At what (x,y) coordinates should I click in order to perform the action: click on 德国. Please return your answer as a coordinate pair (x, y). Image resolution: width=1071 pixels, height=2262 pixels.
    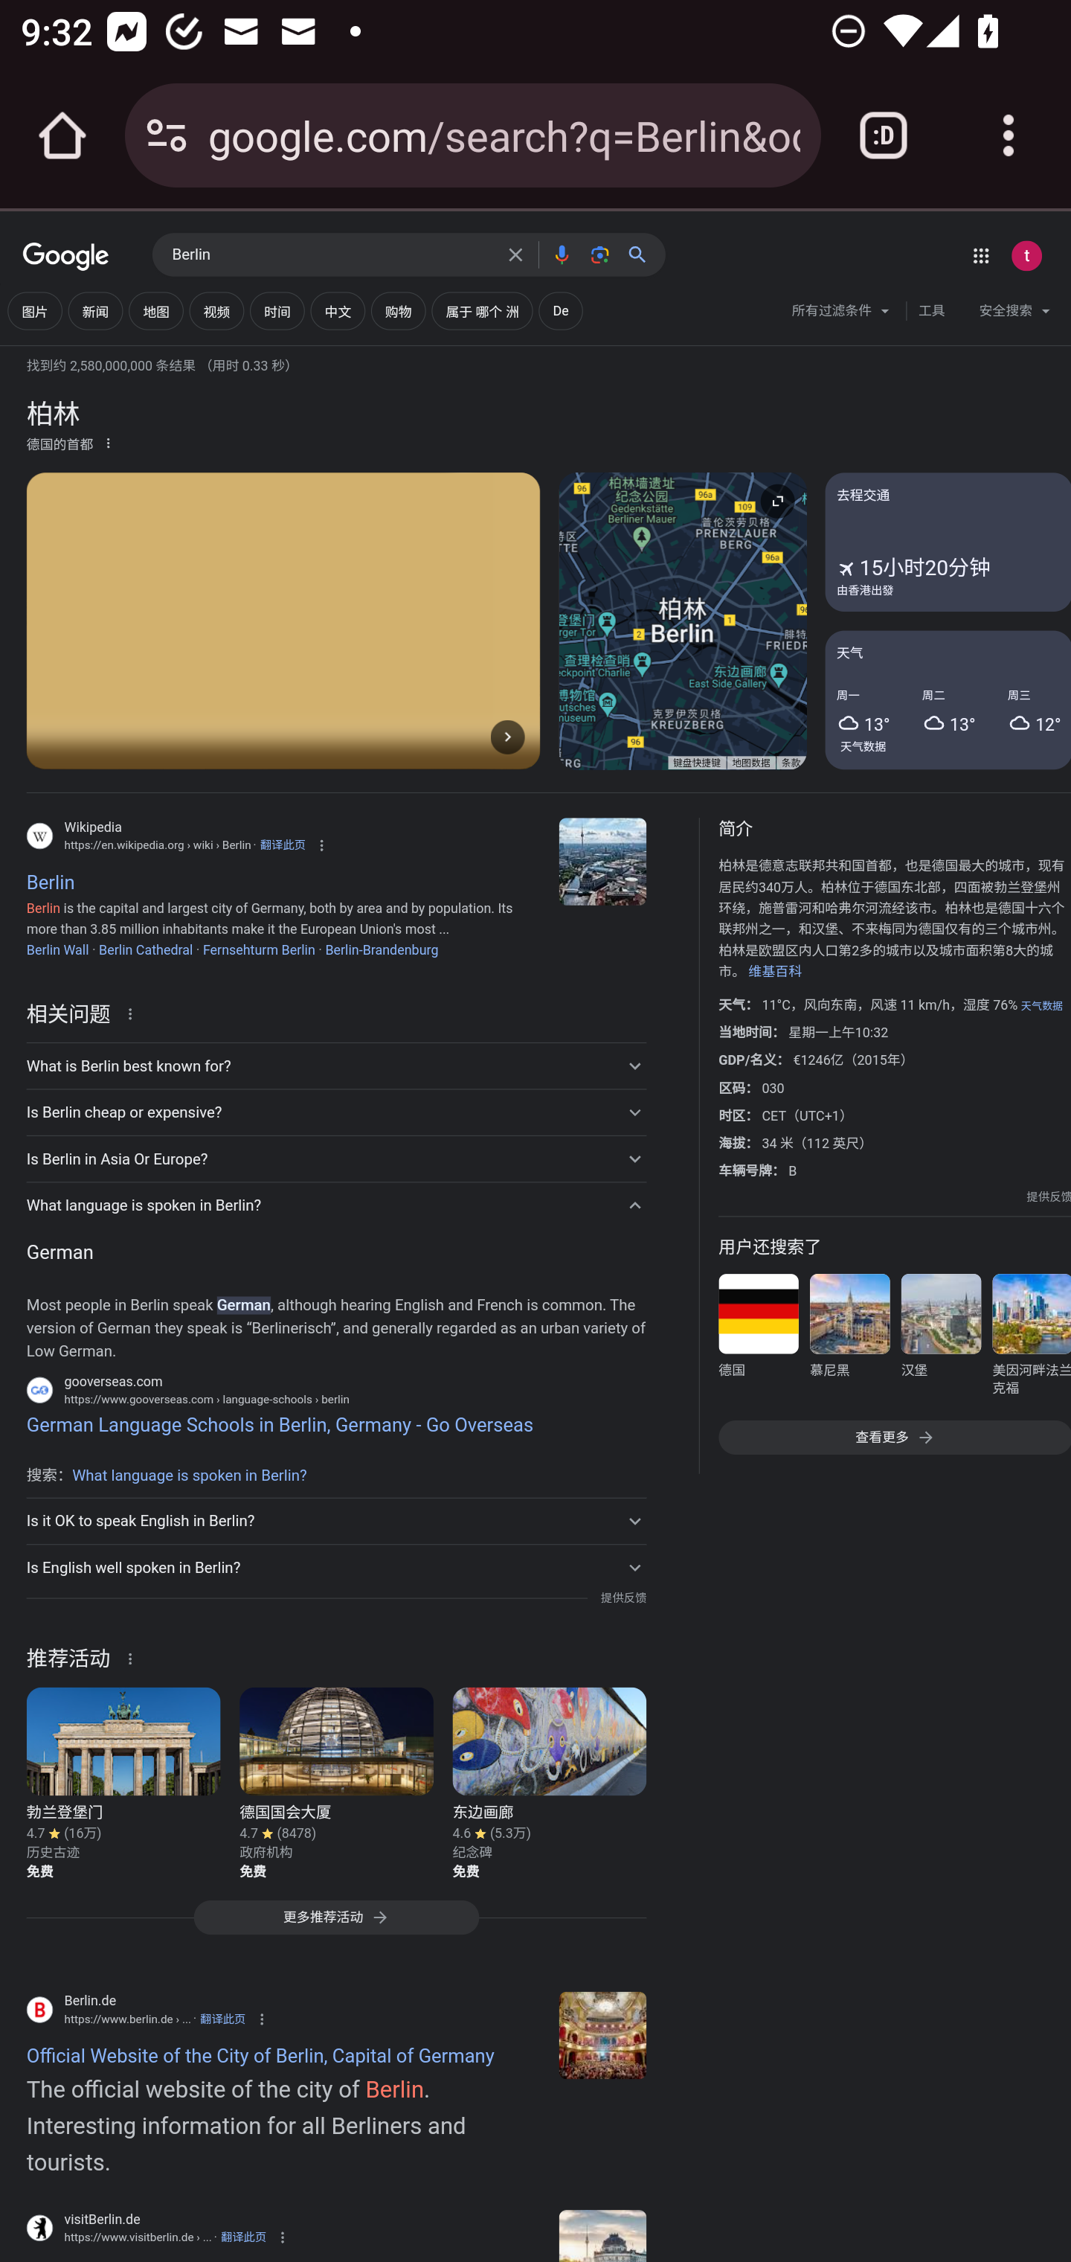
    Looking at the image, I should click on (759, 1339).